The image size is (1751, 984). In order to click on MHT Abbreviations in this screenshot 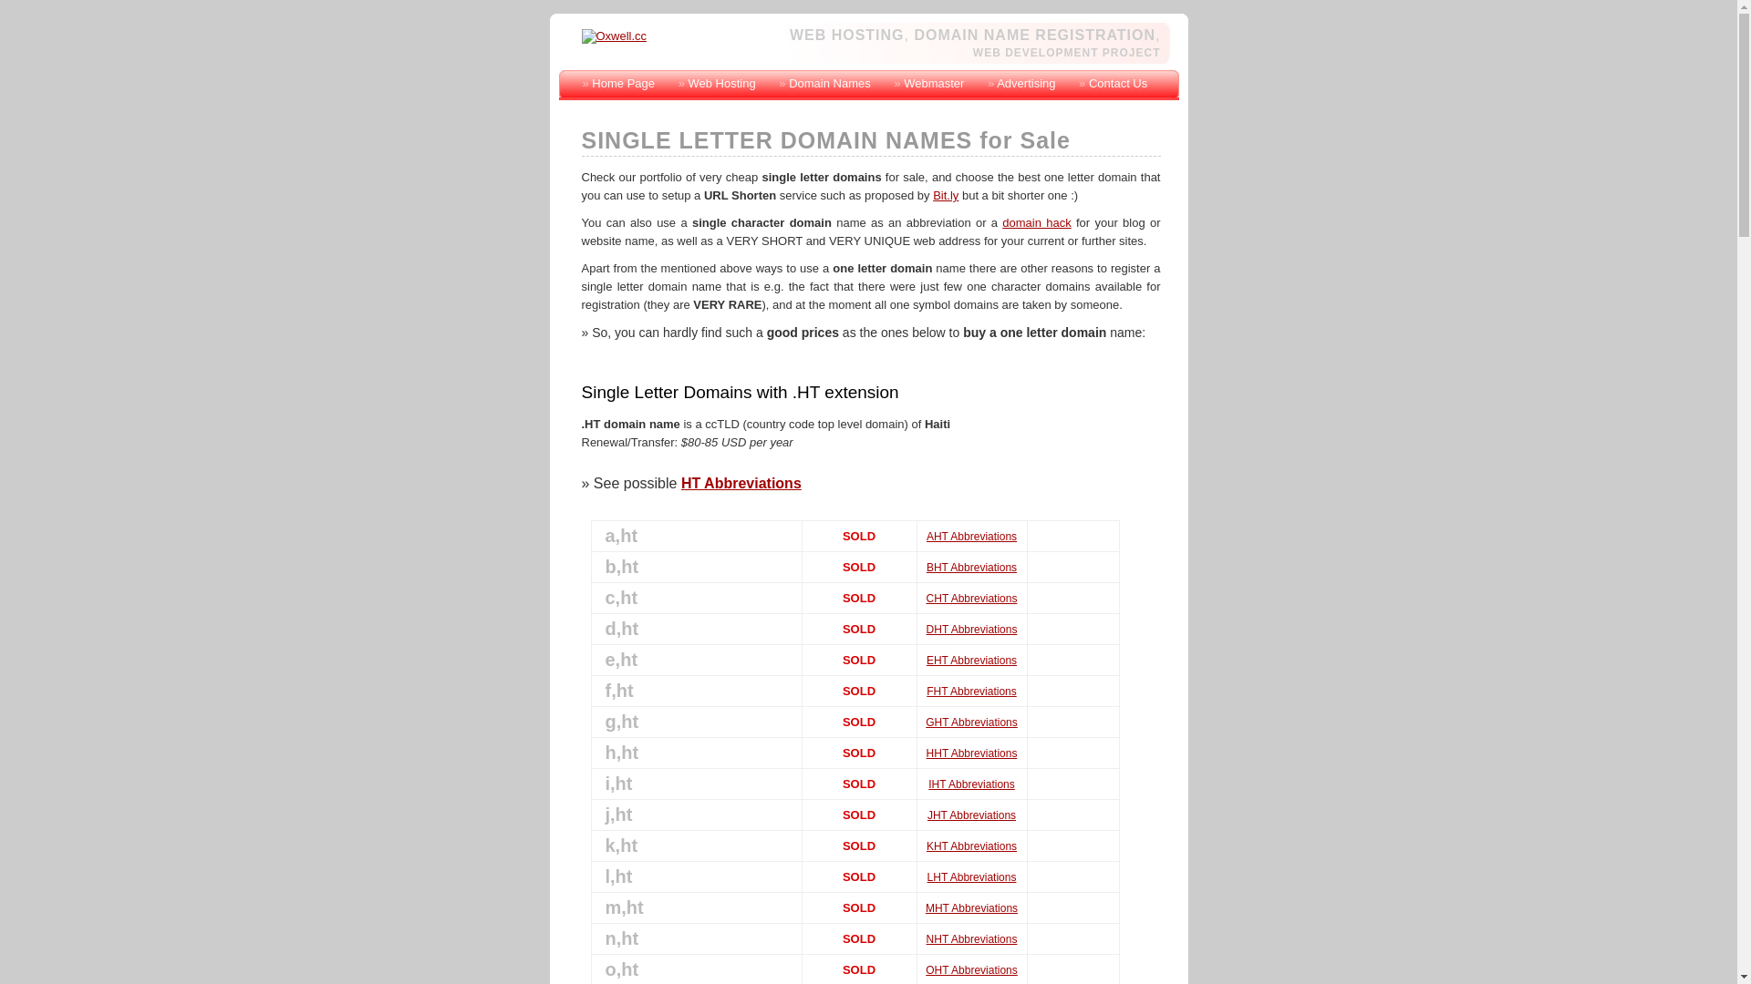, I will do `click(972, 908)`.